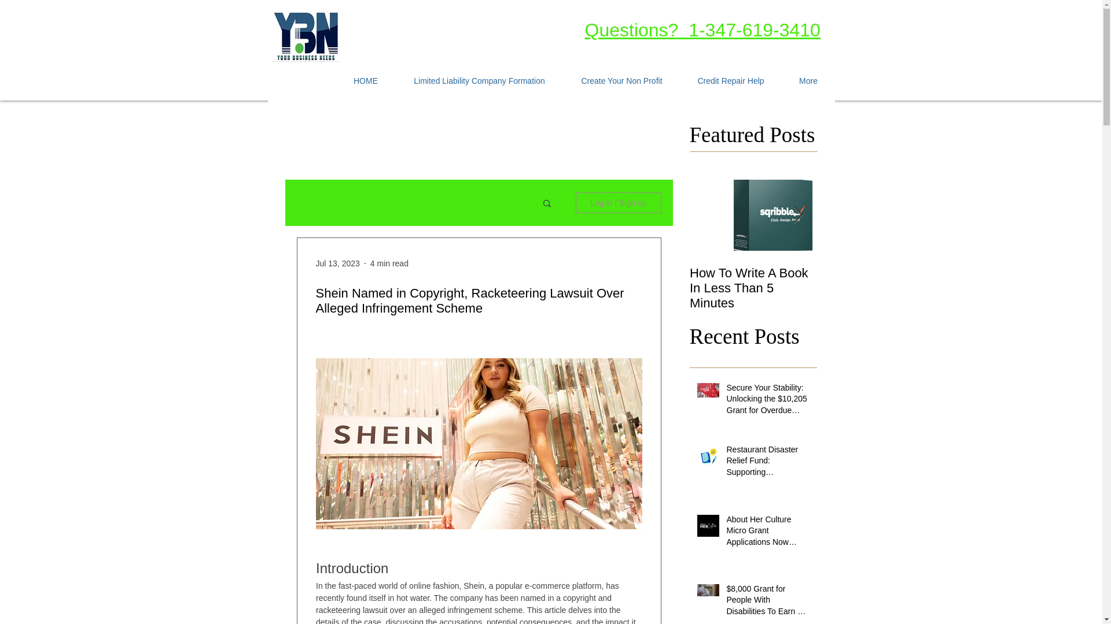  I want to click on Limited Liability Company Formation, so click(479, 81).